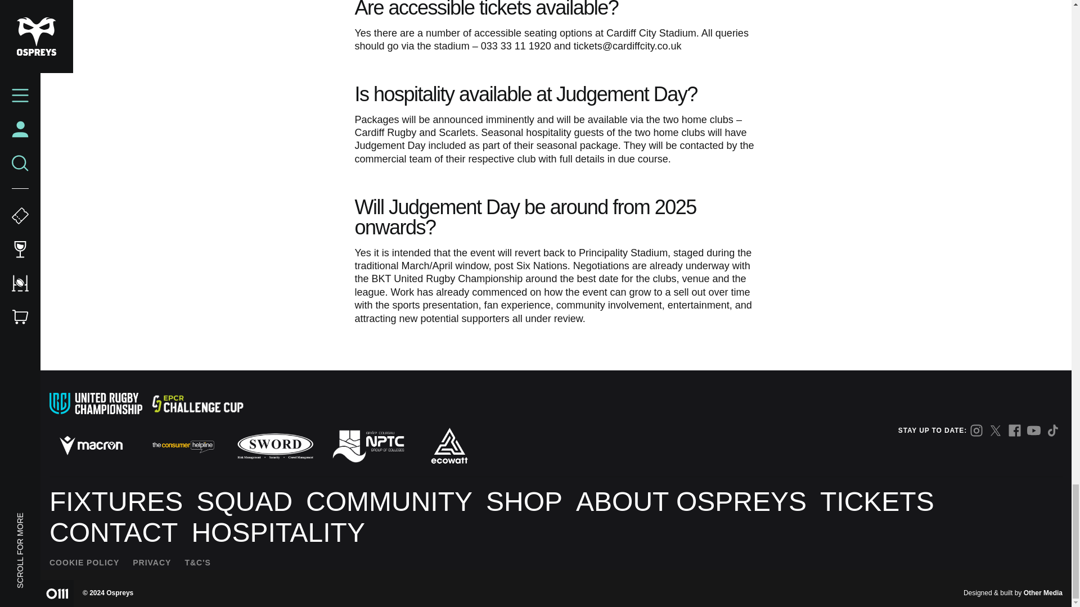  What do you see at coordinates (367, 445) in the screenshot?
I see `NPTC` at bounding box center [367, 445].